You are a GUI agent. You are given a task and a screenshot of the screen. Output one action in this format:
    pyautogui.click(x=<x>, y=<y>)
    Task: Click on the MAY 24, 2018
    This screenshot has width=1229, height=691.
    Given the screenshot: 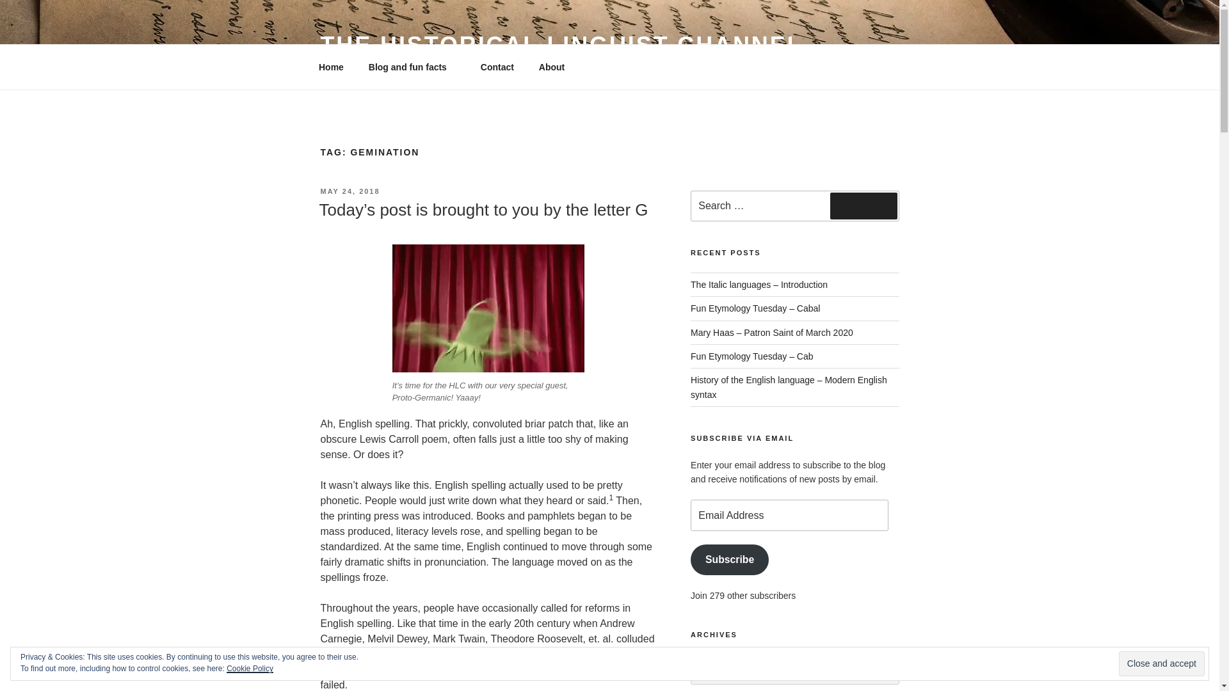 What is the action you would take?
    pyautogui.click(x=349, y=191)
    